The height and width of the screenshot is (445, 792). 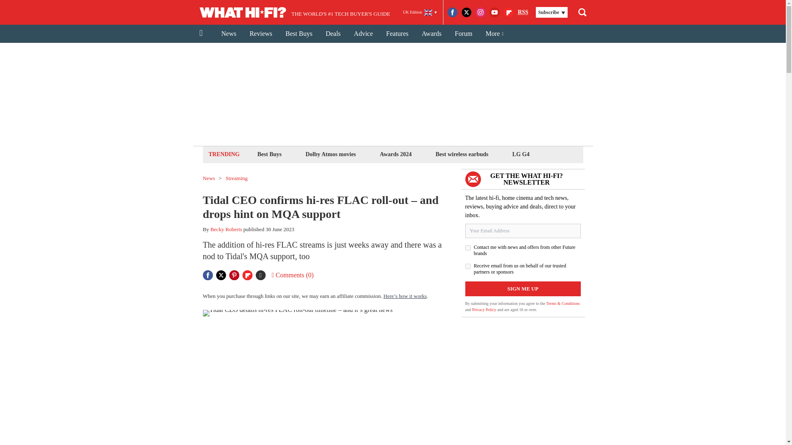 What do you see at coordinates (420, 12) in the screenshot?
I see `UK Edition` at bounding box center [420, 12].